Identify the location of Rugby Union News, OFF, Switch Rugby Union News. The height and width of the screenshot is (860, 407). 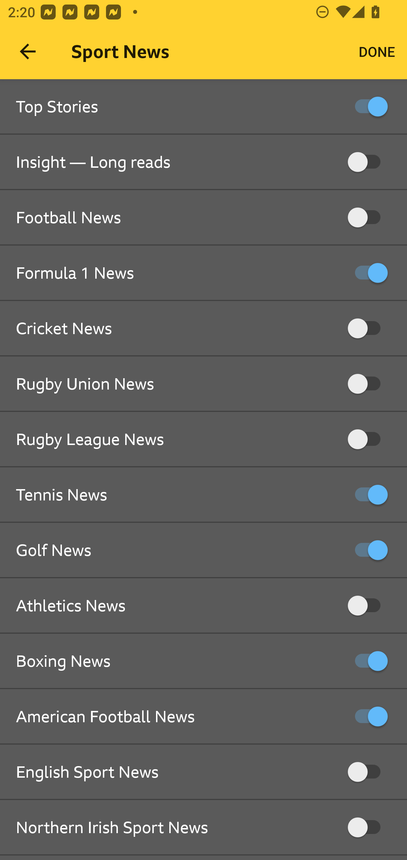
(203, 384).